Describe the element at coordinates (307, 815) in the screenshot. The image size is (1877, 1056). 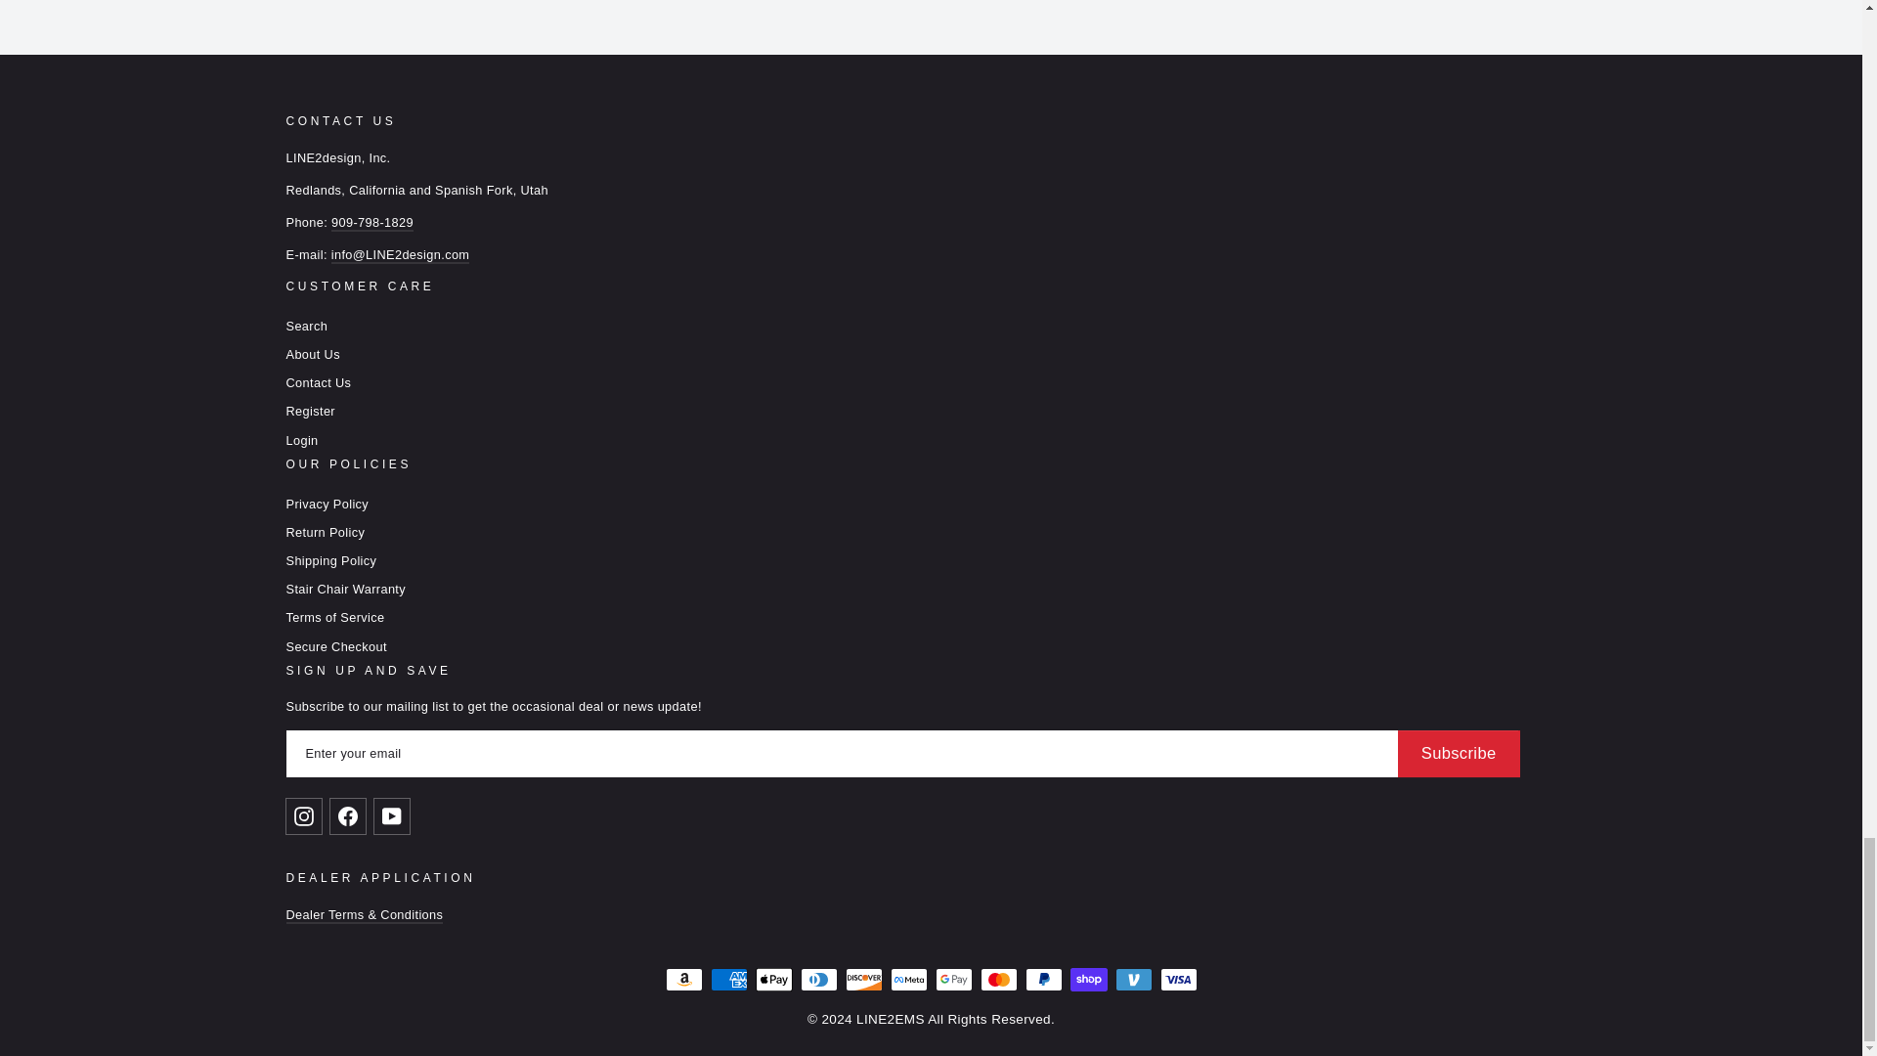
I see `LINE2EMS  on Instagram` at that location.